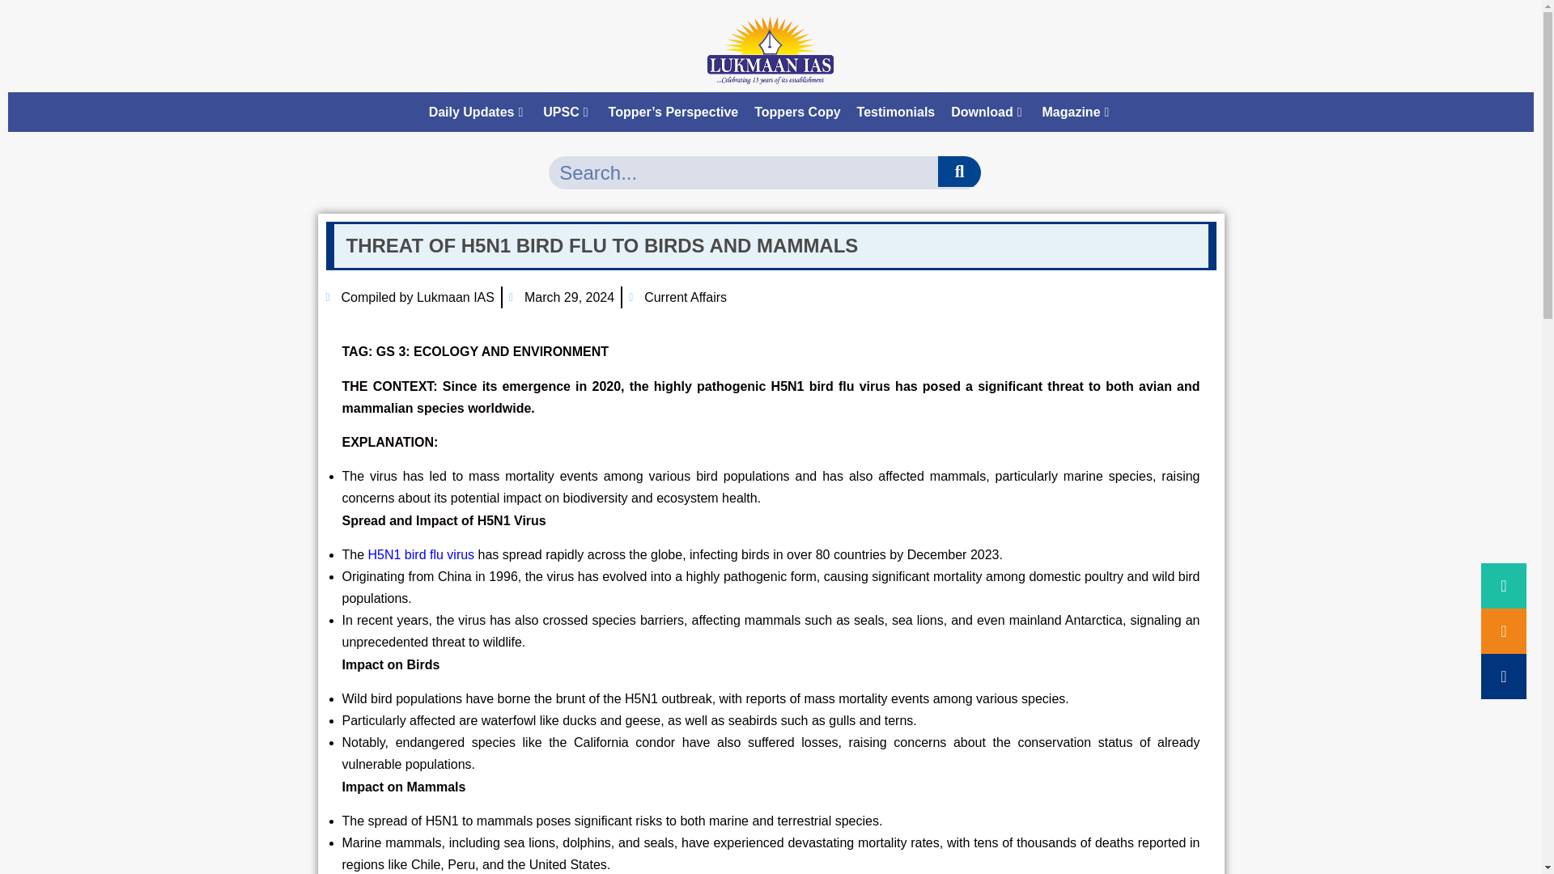 This screenshot has height=874, width=1554. I want to click on Testimonials, so click(895, 112).